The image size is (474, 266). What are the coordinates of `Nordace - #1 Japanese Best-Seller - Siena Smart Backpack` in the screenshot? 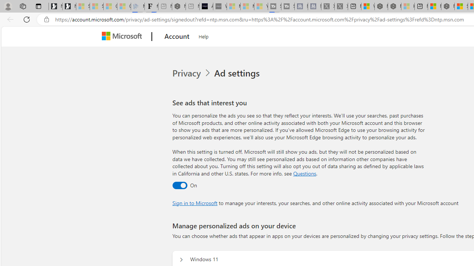 It's located at (178, 7).